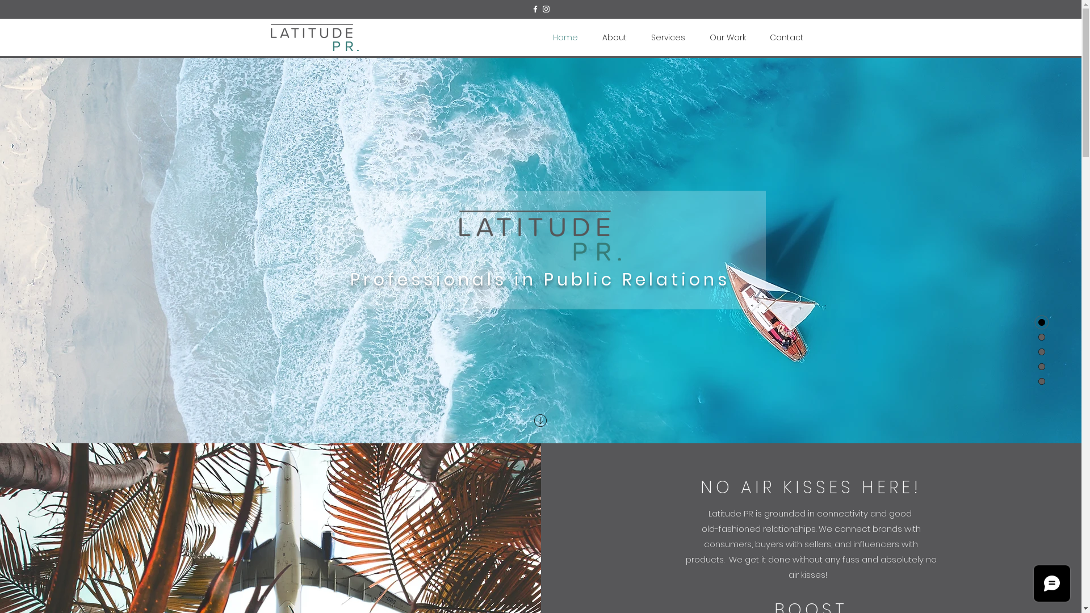 The width and height of the screenshot is (1090, 613). What do you see at coordinates (727, 37) in the screenshot?
I see `Our Work` at bounding box center [727, 37].